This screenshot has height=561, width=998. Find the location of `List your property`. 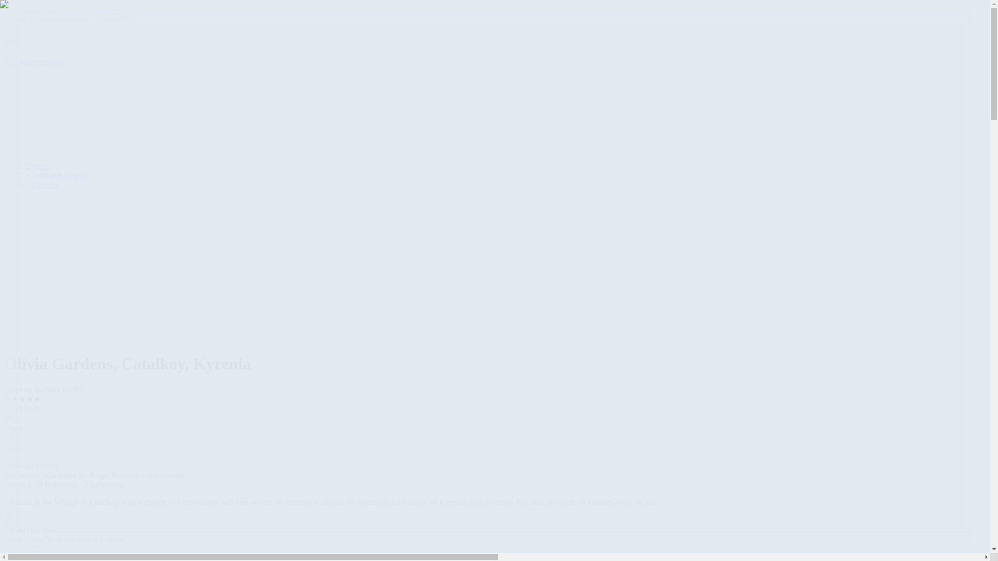

List your property is located at coordinates (34, 61).